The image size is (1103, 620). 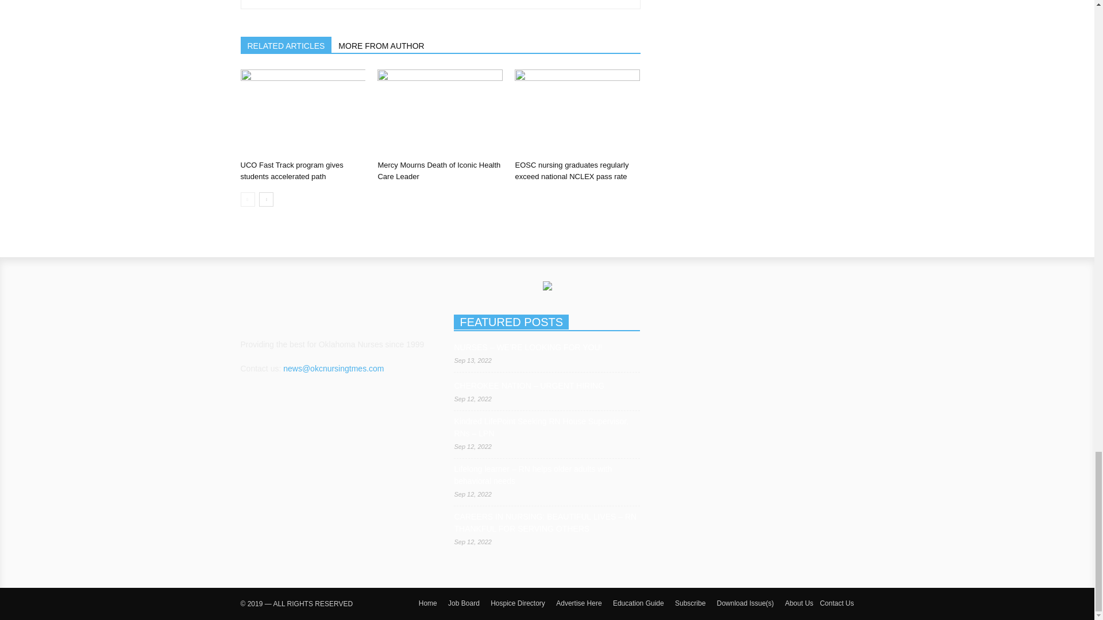 I want to click on UCO Fast Track program gives students accelerated path, so click(x=302, y=113).